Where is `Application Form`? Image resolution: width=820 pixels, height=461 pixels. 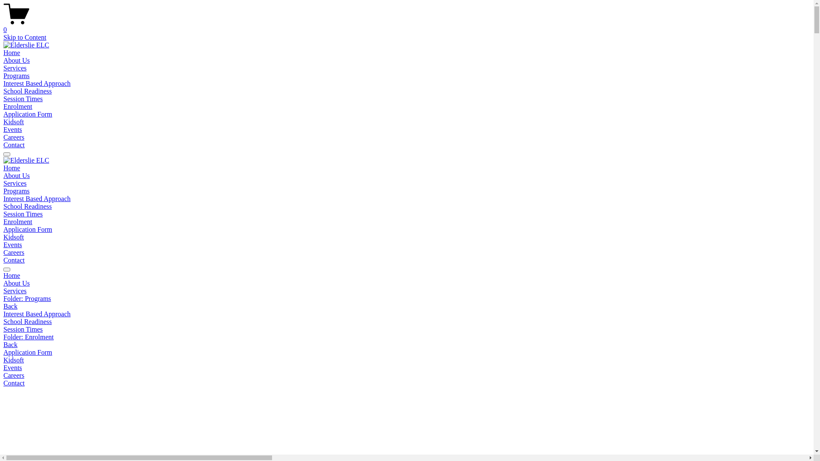 Application Form is located at coordinates (28, 114).